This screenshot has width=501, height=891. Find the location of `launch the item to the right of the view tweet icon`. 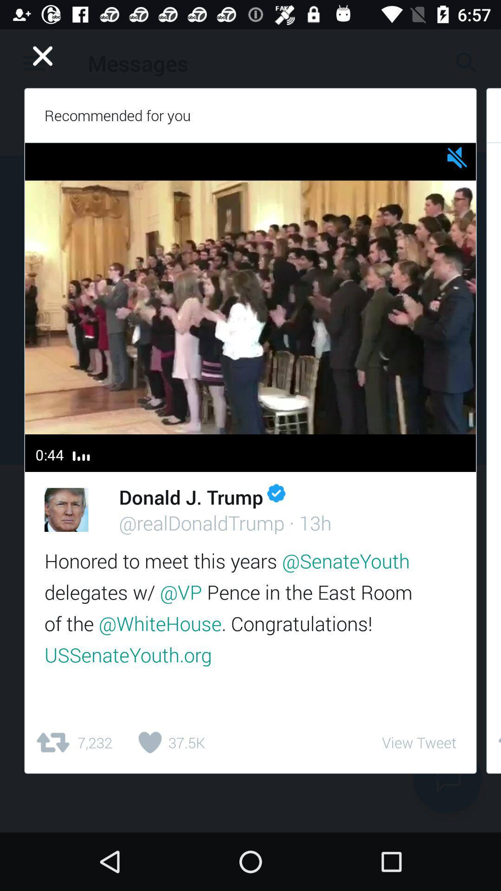

launch the item to the right of the view tweet icon is located at coordinates (494, 742).